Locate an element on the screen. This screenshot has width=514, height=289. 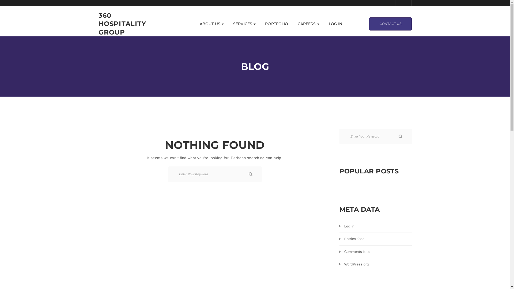
Comments feed is located at coordinates (357, 252).